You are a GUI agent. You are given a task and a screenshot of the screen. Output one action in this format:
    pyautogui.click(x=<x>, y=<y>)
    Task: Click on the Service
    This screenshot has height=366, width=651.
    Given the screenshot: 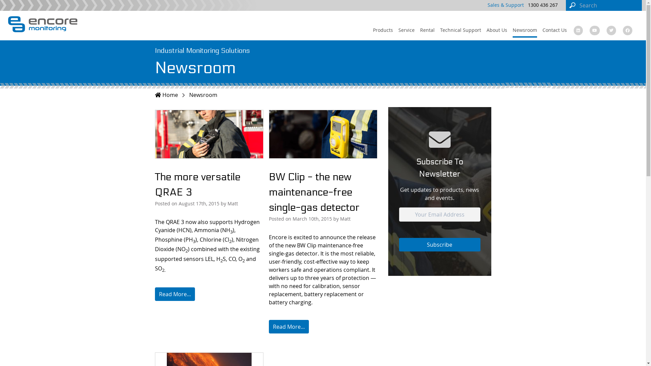 What is the action you would take?
    pyautogui.click(x=407, y=30)
    